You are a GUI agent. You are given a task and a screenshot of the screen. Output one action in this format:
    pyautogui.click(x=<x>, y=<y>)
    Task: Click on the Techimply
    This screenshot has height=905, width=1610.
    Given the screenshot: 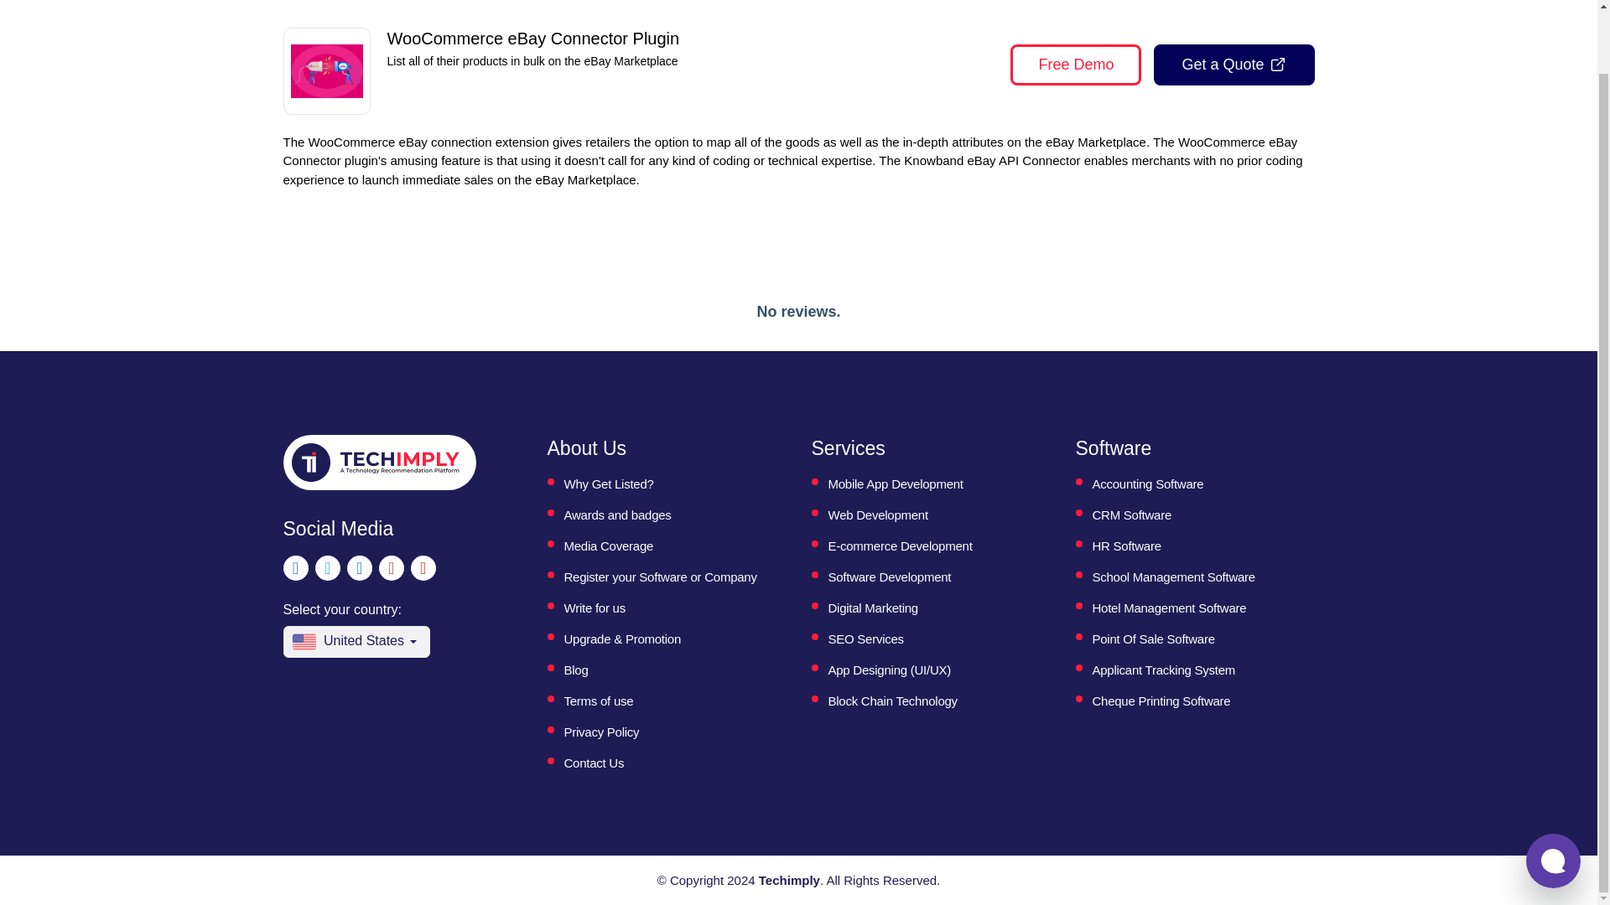 What is the action you would take?
    pyautogui.click(x=375, y=463)
    